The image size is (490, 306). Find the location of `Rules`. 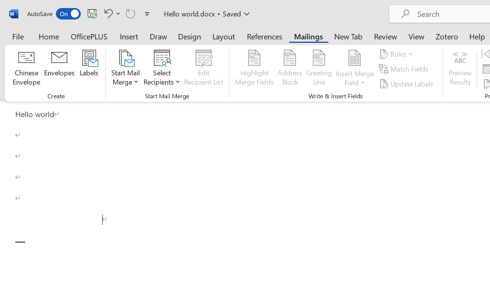

Rules is located at coordinates (397, 54).